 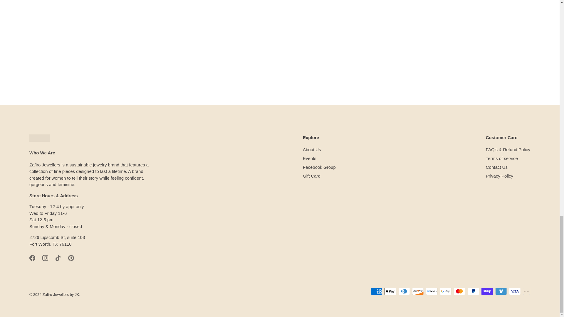 I want to click on American Express, so click(x=376, y=291).